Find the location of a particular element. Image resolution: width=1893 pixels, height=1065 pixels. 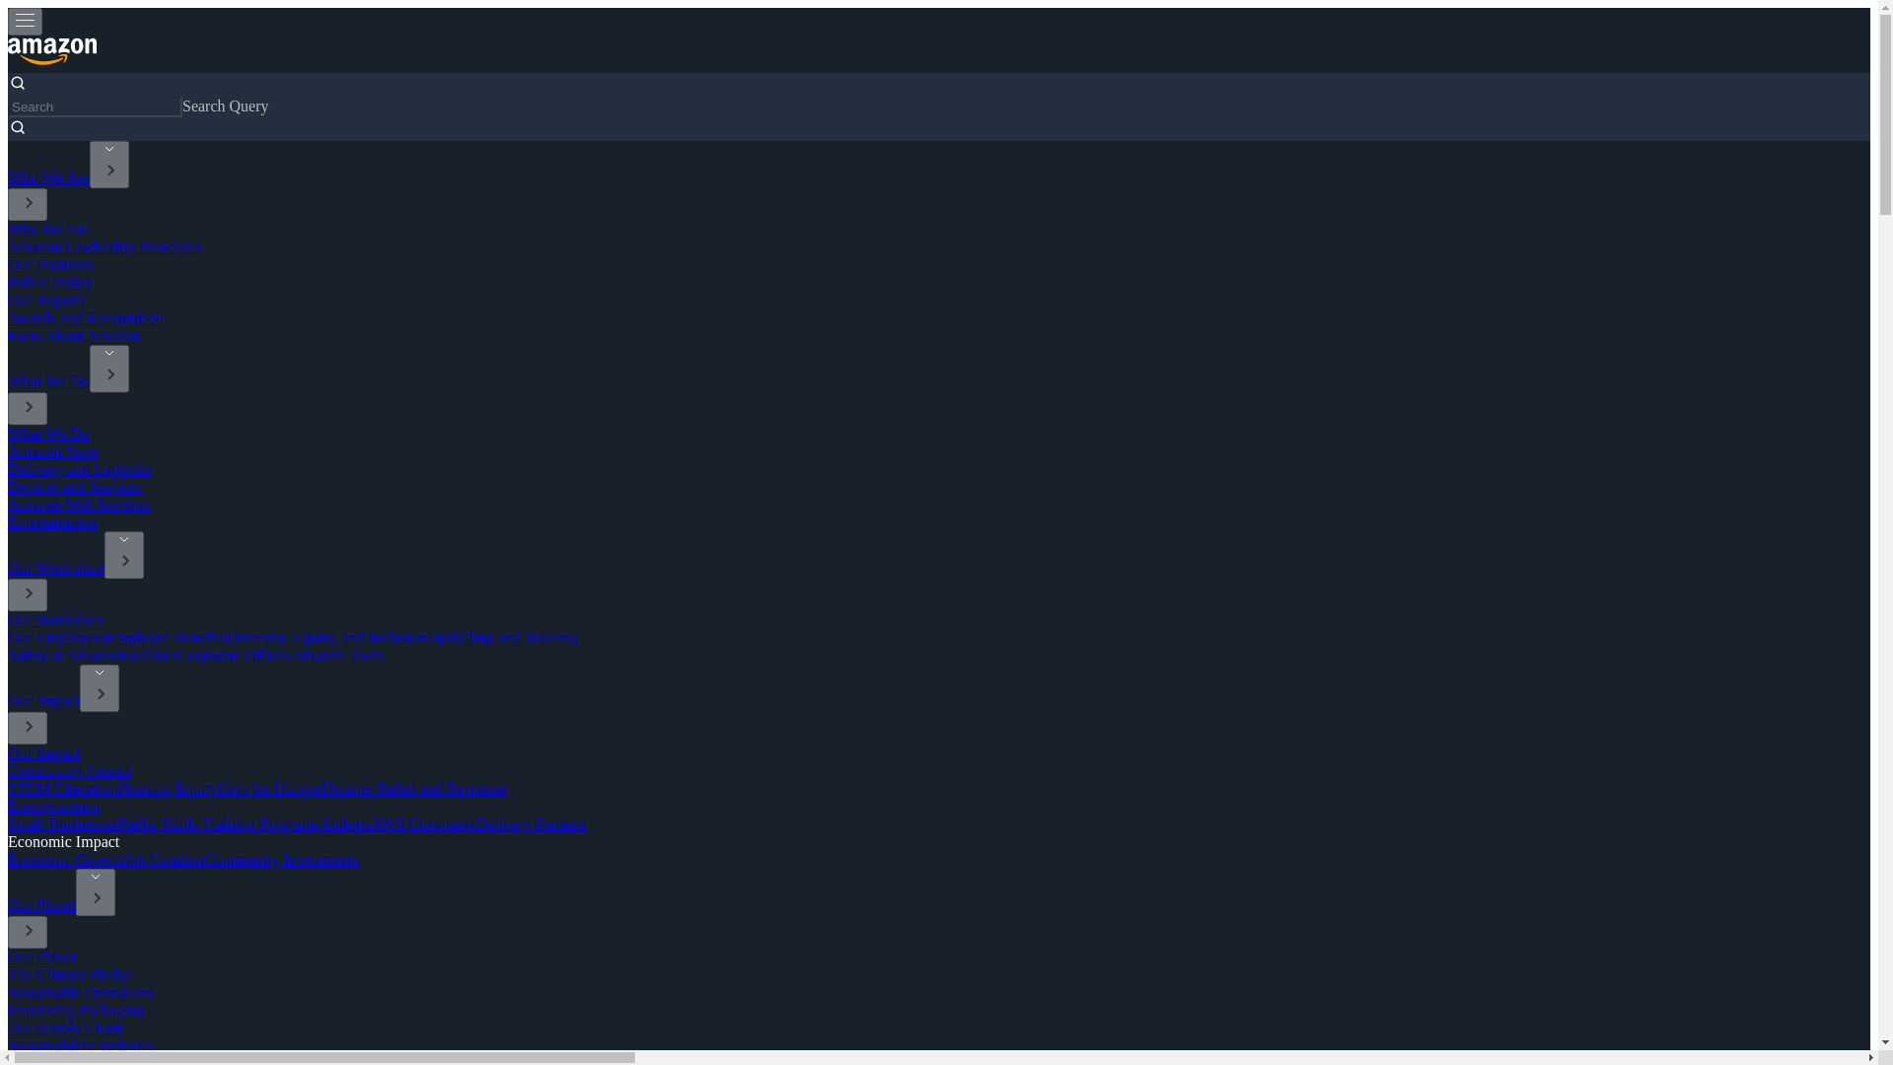

Community Impact is located at coordinates (69, 770).